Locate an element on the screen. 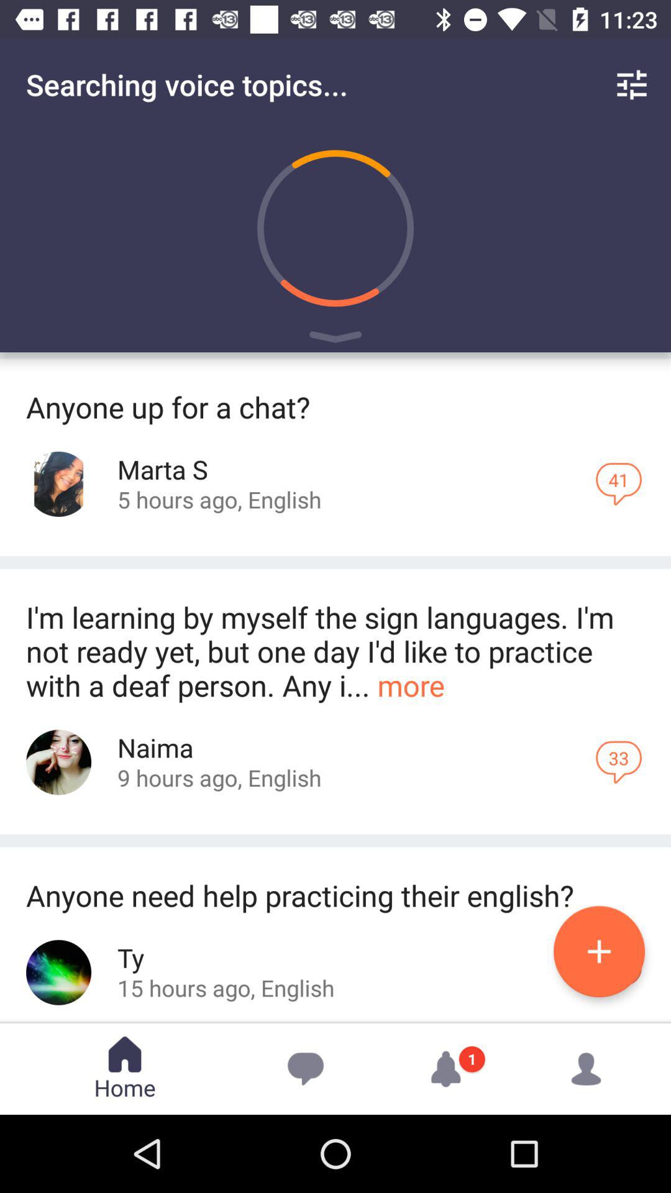 The image size is (671, 1193). profile page is located at coordinates (58, 972).